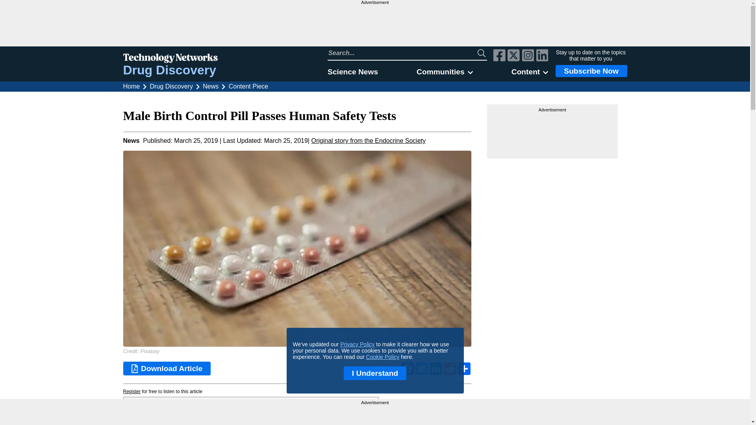 This screenshot has width=756, height=425. I want to click on Privacy Policy, so click(357, 344).